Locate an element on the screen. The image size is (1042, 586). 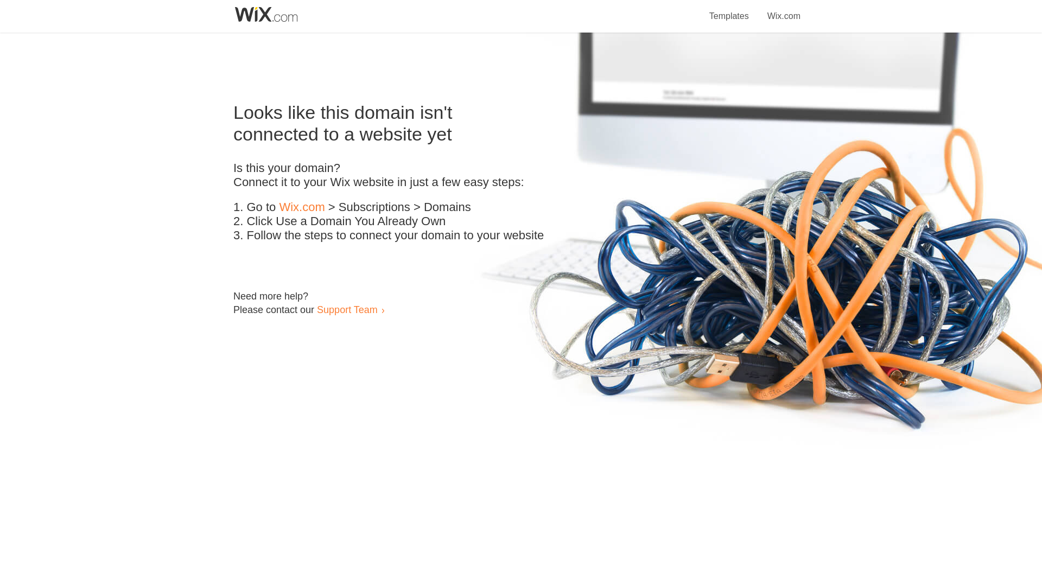
Support Team is located at coordinates (347, 309).